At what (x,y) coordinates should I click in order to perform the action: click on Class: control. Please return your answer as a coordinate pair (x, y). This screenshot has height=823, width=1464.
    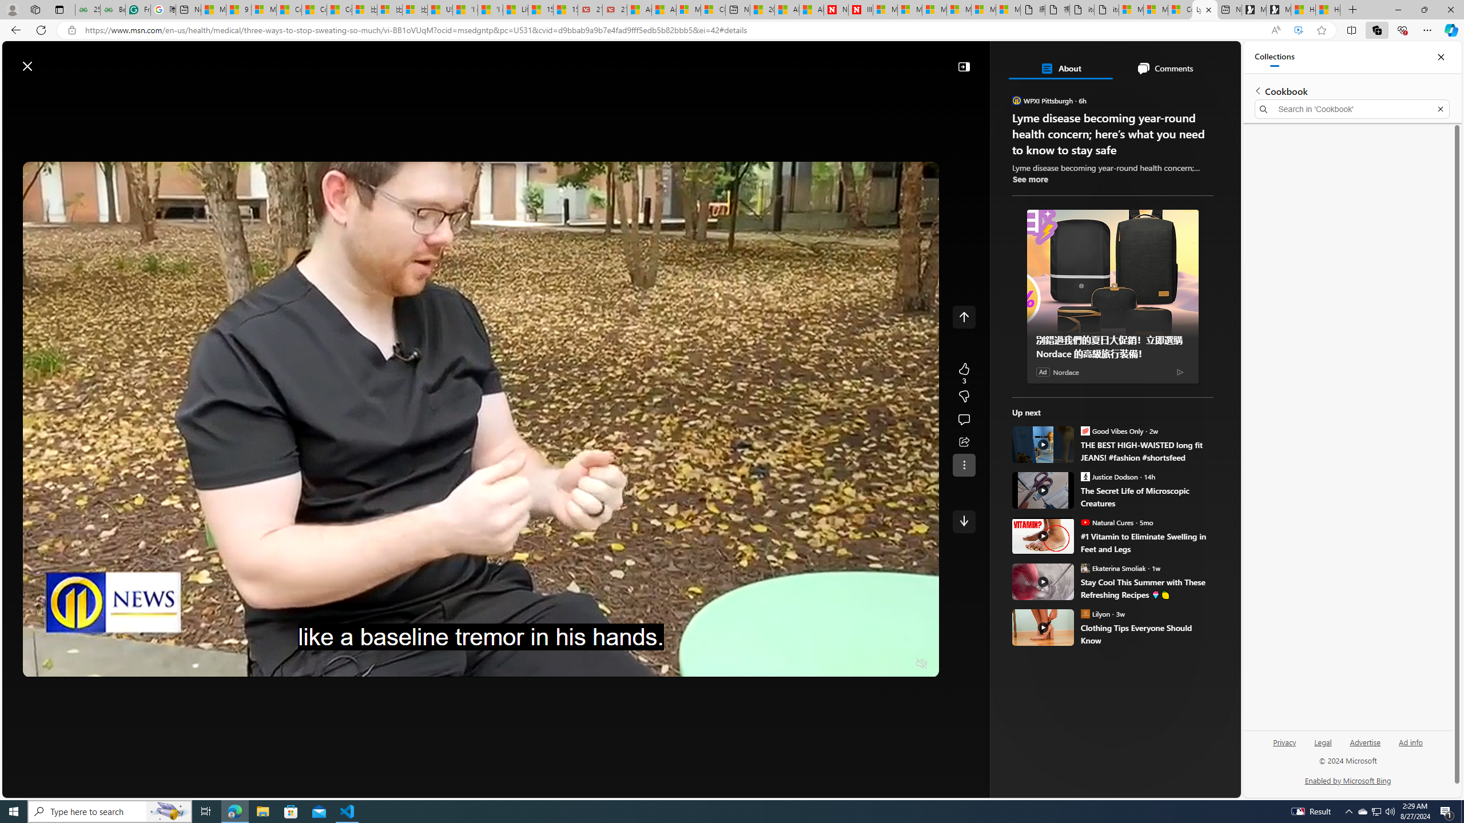
    Looking at the image, I should click on (964, 521).